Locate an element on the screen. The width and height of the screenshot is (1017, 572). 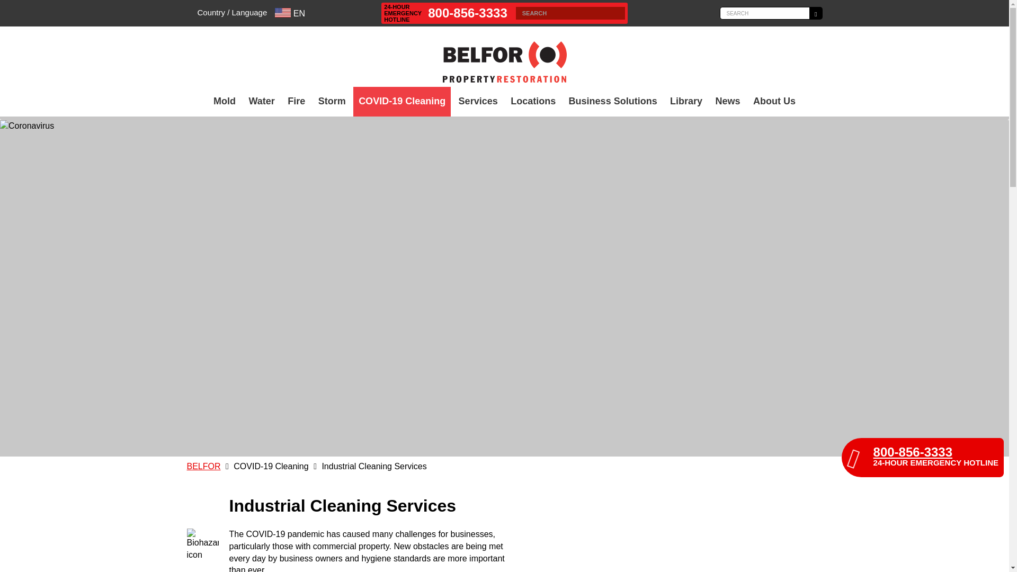
800-856-3333 is located at coordinates (467, 13).